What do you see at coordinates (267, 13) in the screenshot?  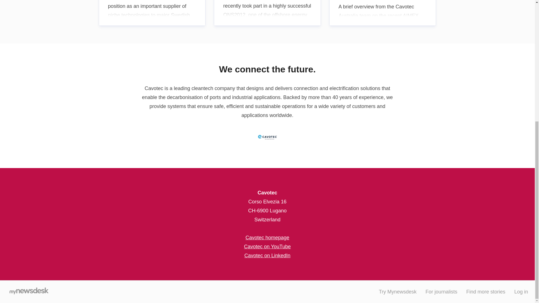 I see `Cavotec's radio remote control experts at ONS2012` at bounding box center [267, 13].